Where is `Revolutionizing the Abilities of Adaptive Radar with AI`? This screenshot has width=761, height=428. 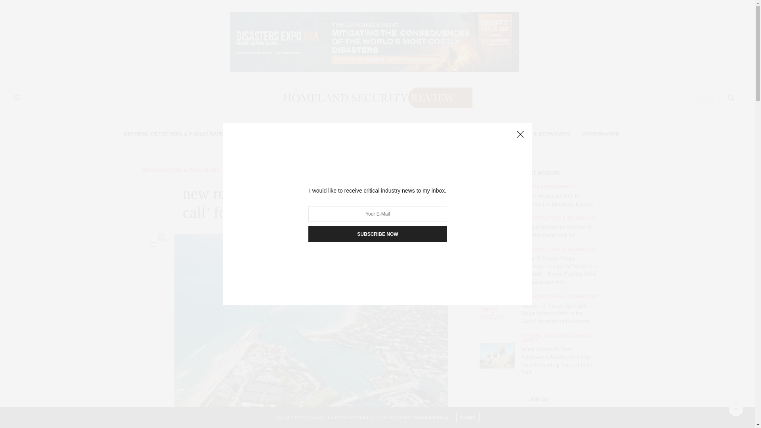
Revolutionizing the Abilities of Adaptive Radar with AI is located at coordinates (556, 231).